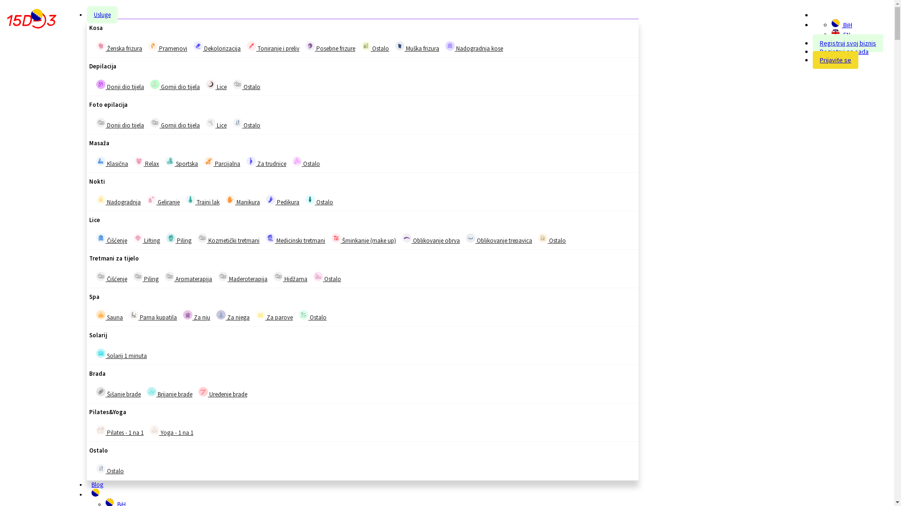 This screenshot has width=901, height=506. Describe the element at coordinates (273, 47) in the screenshot. I see `Toniranje i preliv` at that location.